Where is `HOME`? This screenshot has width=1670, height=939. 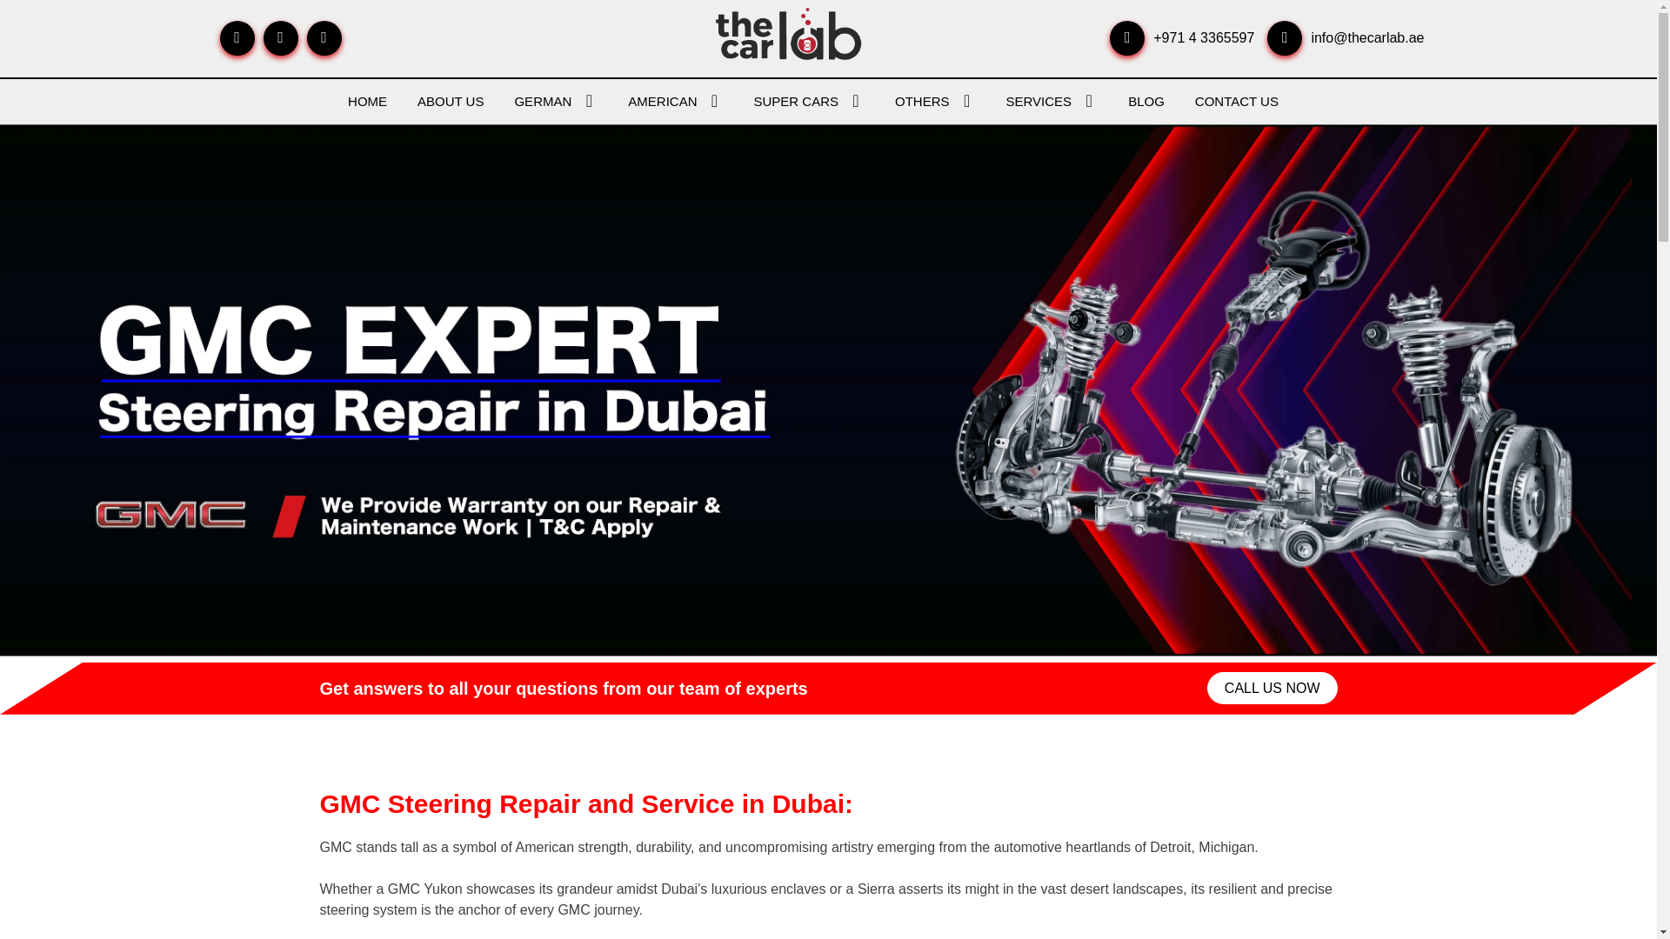 HOME is located at coordinates (367, 101).